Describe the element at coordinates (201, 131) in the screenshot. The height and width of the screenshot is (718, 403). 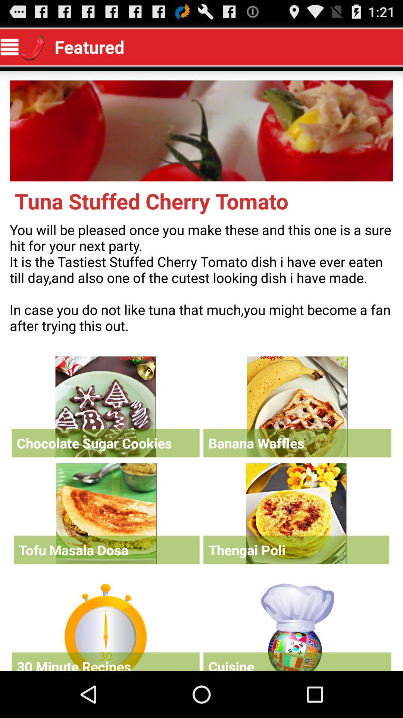
I see `expands the image` at that location.